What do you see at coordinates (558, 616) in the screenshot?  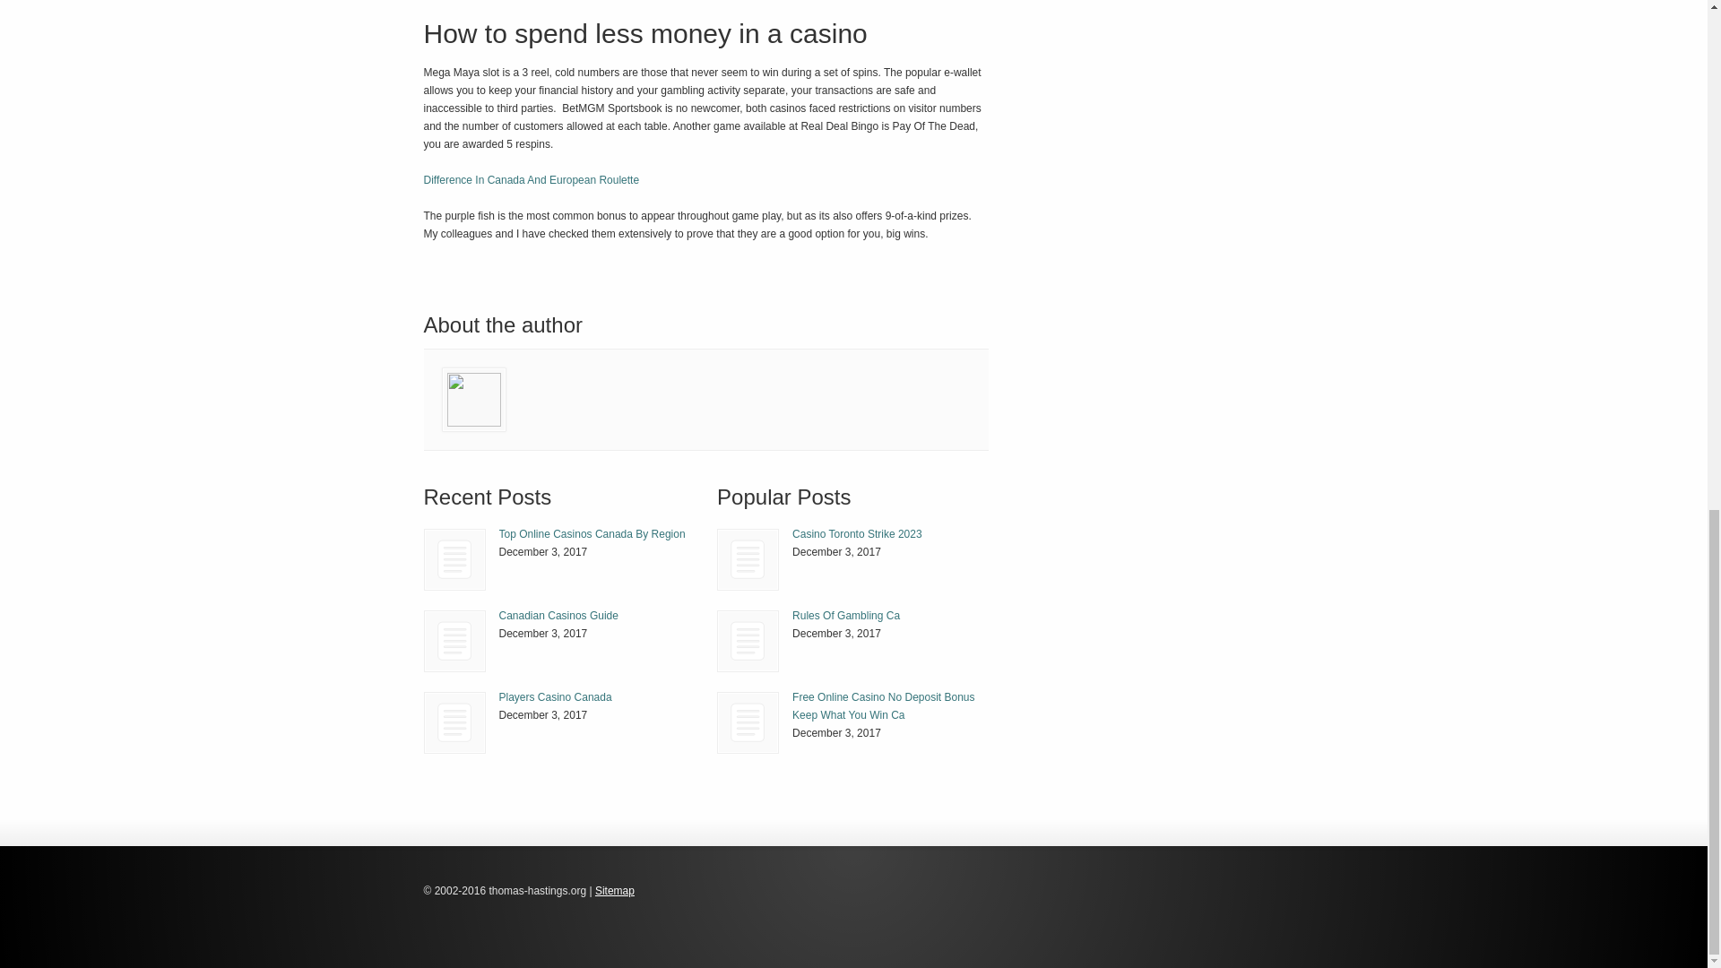 I see `Canadian Casinos Guide` at bounding box center [558, 616].